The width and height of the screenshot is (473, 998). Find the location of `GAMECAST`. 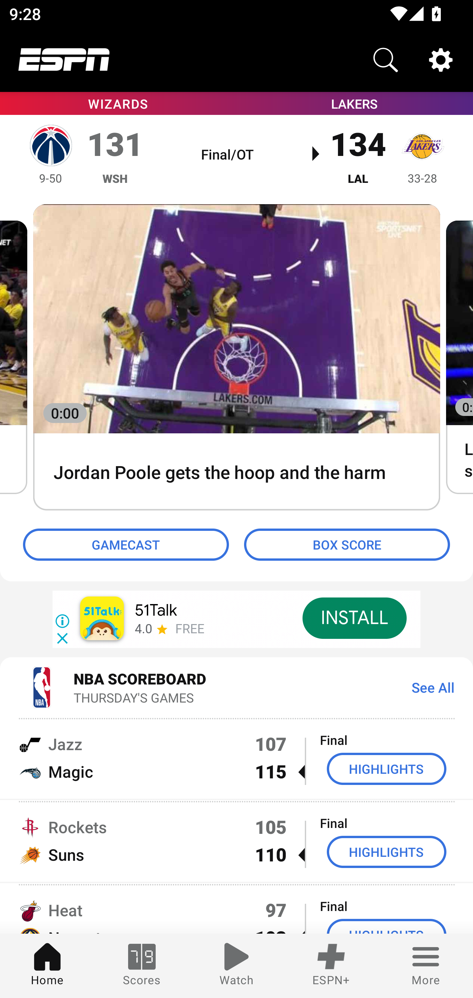

GAMECAST is located at coordinates (126, 545).